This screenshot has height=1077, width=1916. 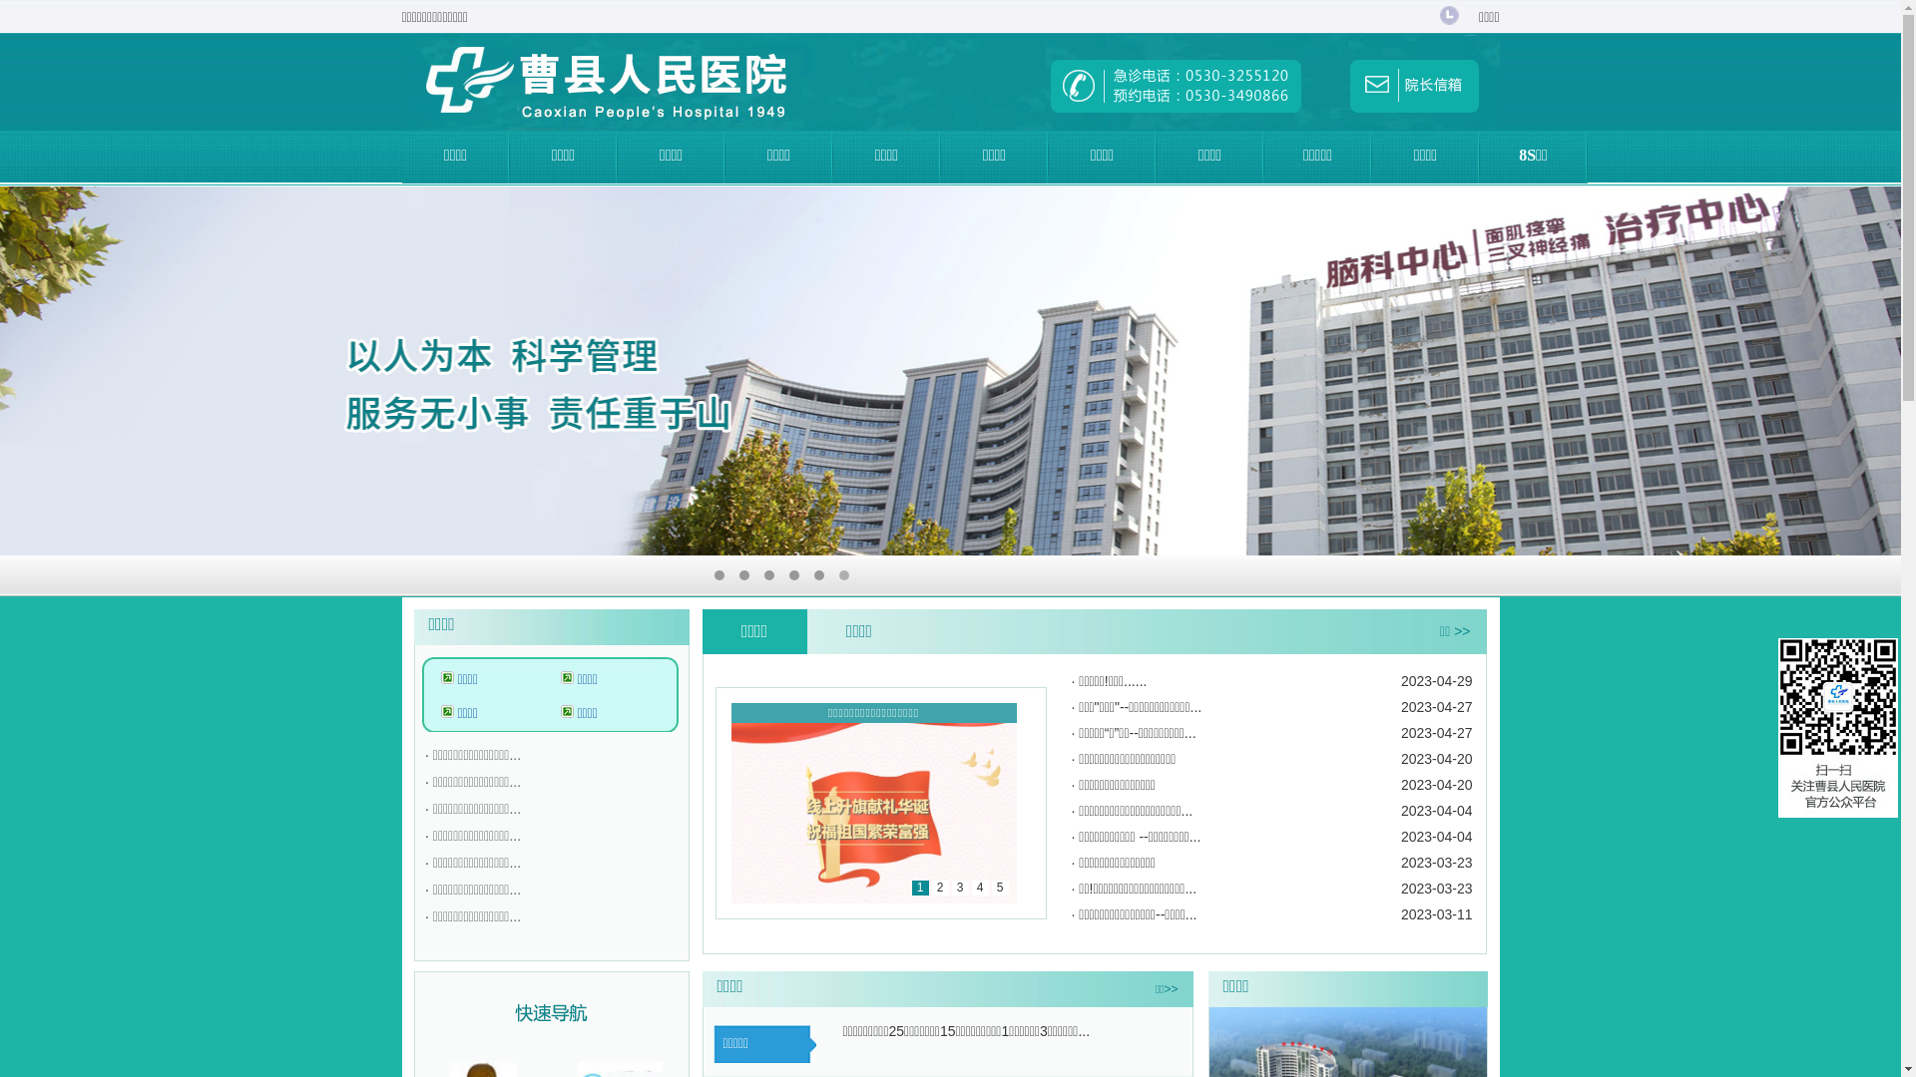 What do you see at coordinates (769, 575) in the screenshot?
I see `3` at bounding box center [769, 575].